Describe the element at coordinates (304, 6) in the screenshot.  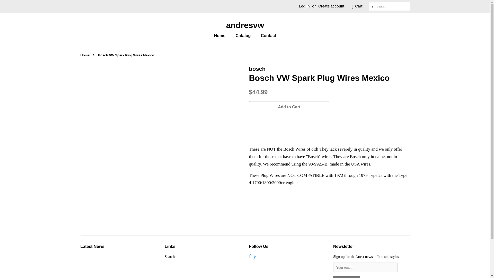
I see `Log in` at that location.